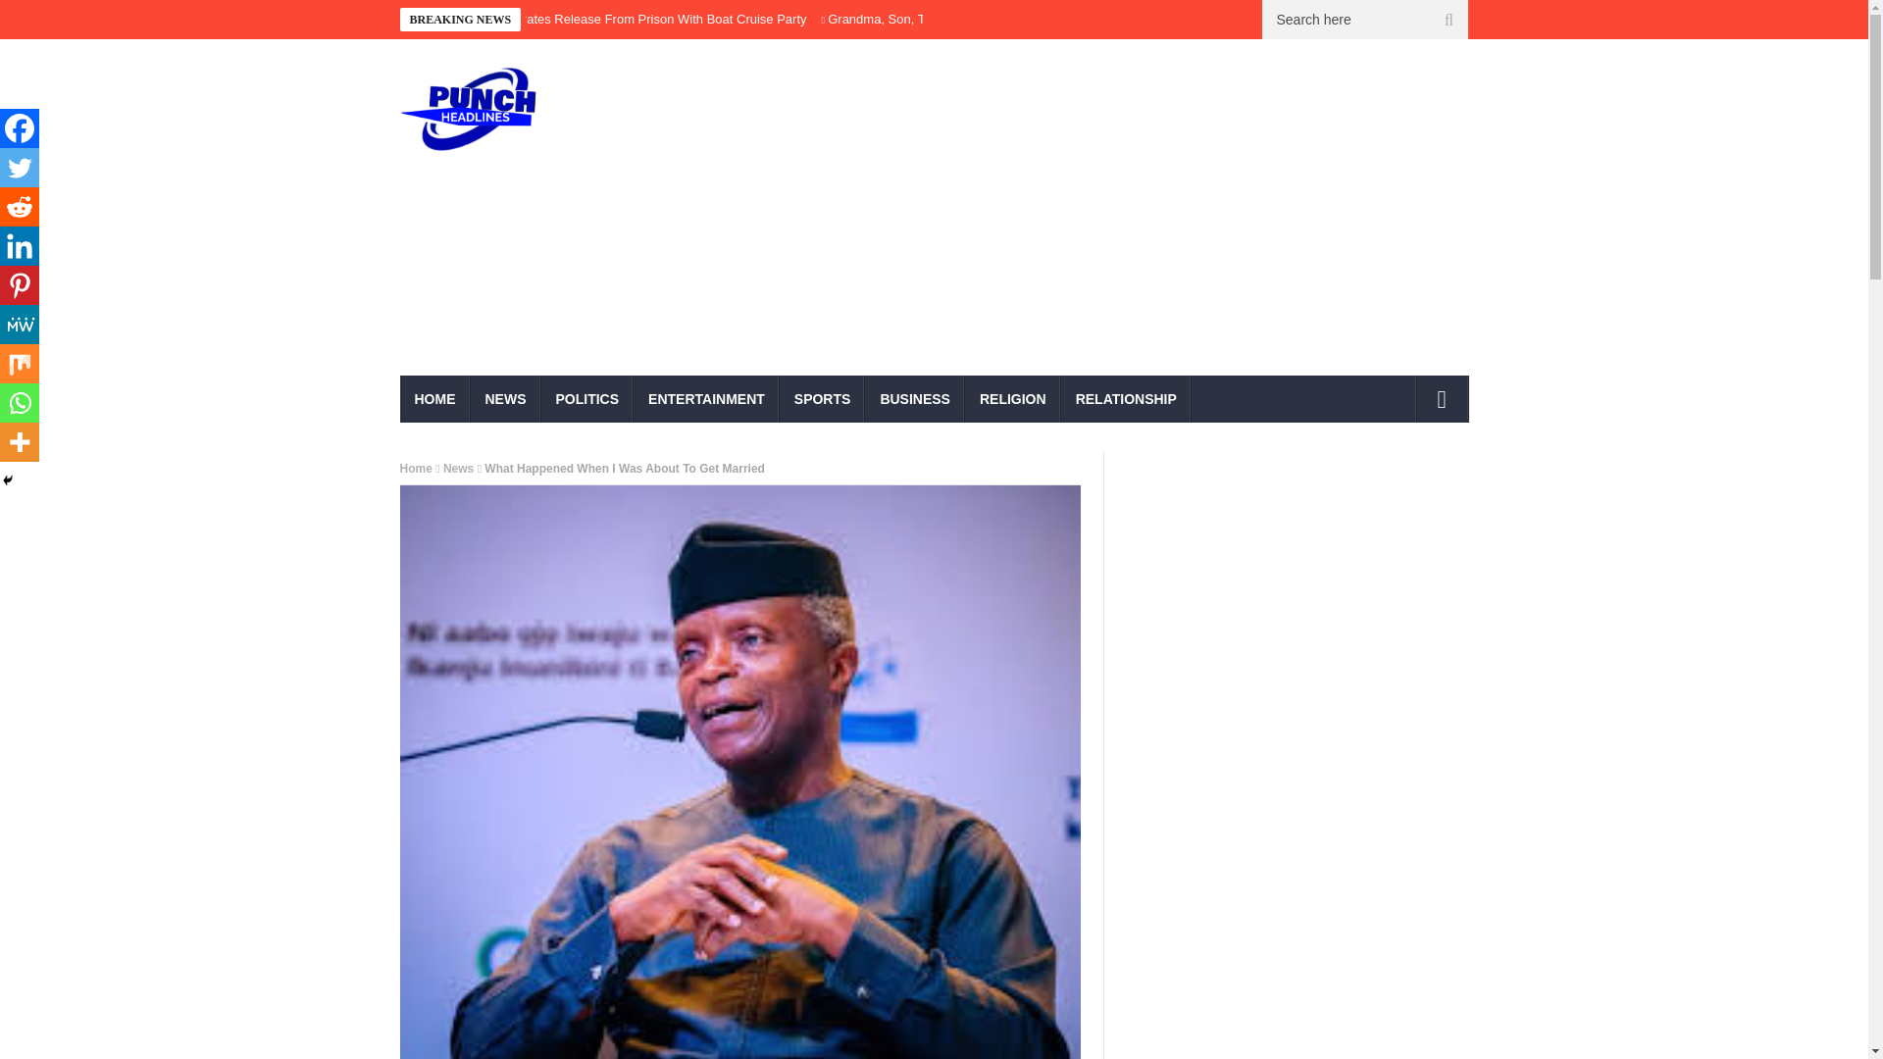 This screenshot has height=1059, width=1883. What do you see at coordinates (914, 398) in the screenshot?
I see `BUSINESS` at bounding box center [914, 398].